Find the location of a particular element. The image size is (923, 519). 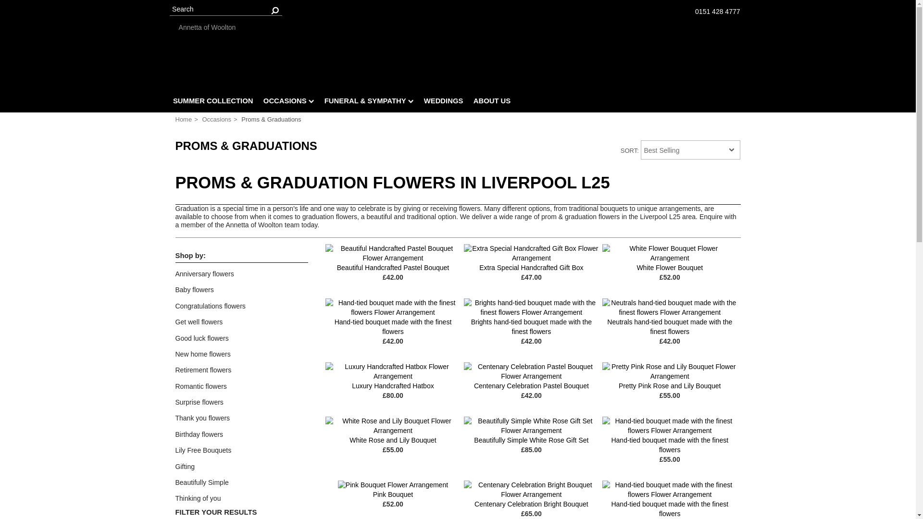

Search is located at coordinates (225, 10).